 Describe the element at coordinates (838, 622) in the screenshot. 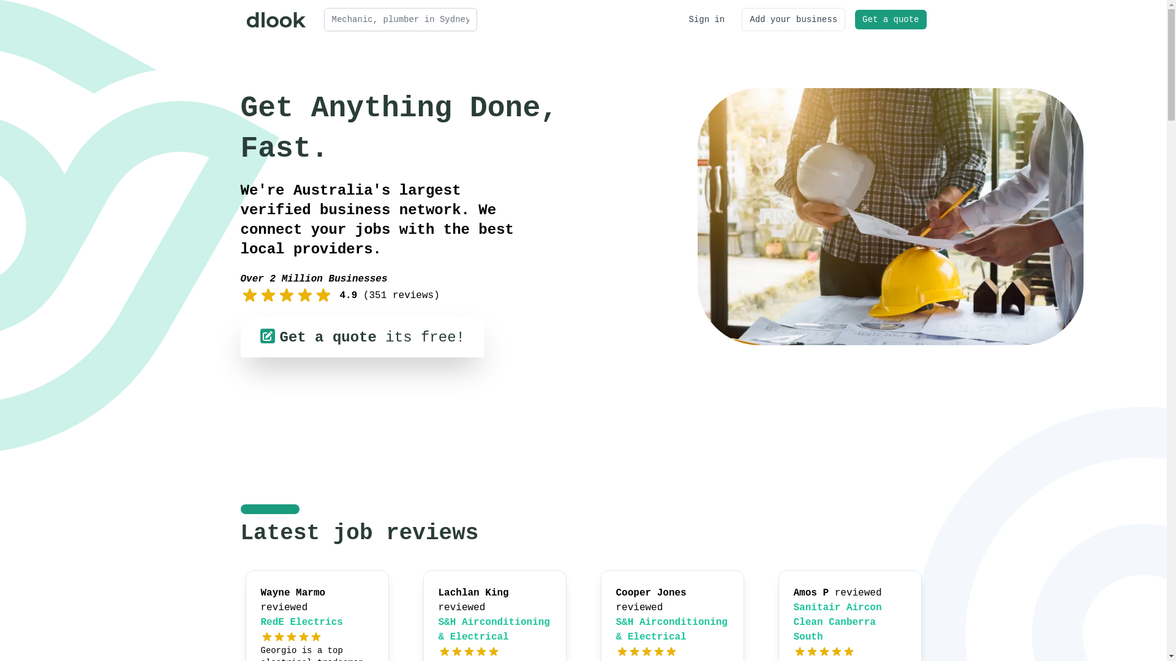

I see `Sanitair Aircon Clean Canberra South` at that location.